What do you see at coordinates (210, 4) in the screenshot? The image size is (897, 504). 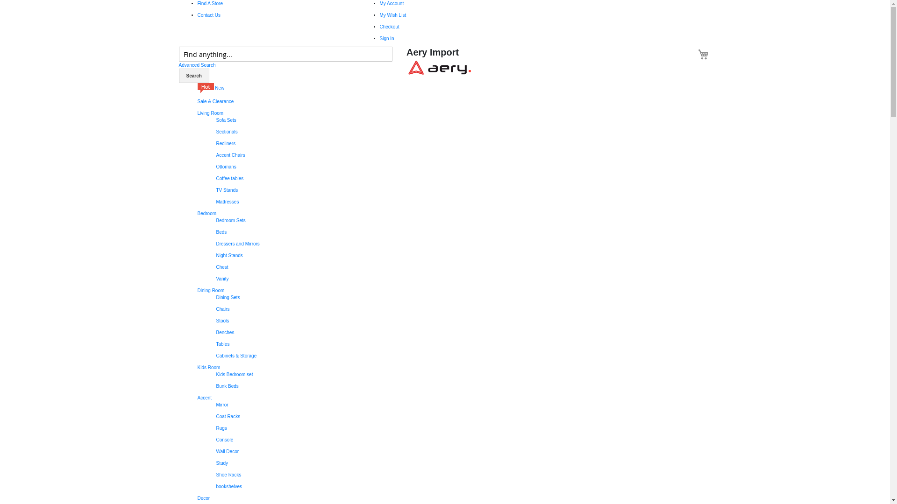 I see `Find A Store` at bounding box center [210, 4].